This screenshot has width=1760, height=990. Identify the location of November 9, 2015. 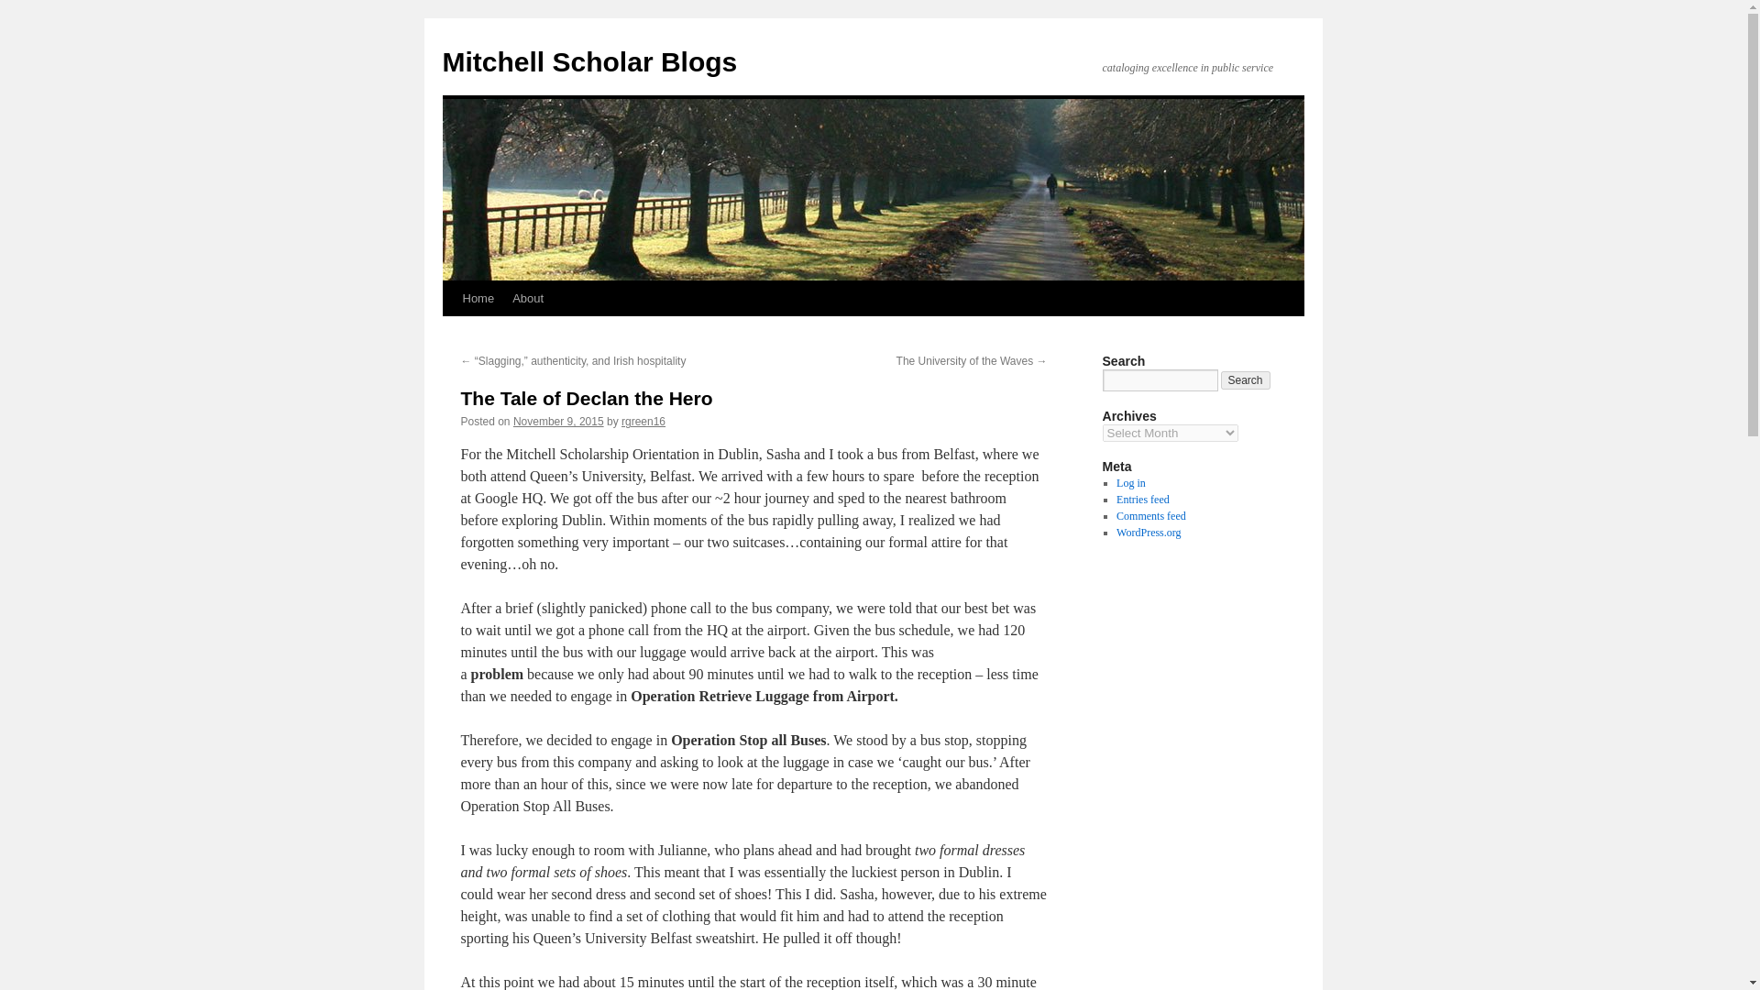
(558, 421).